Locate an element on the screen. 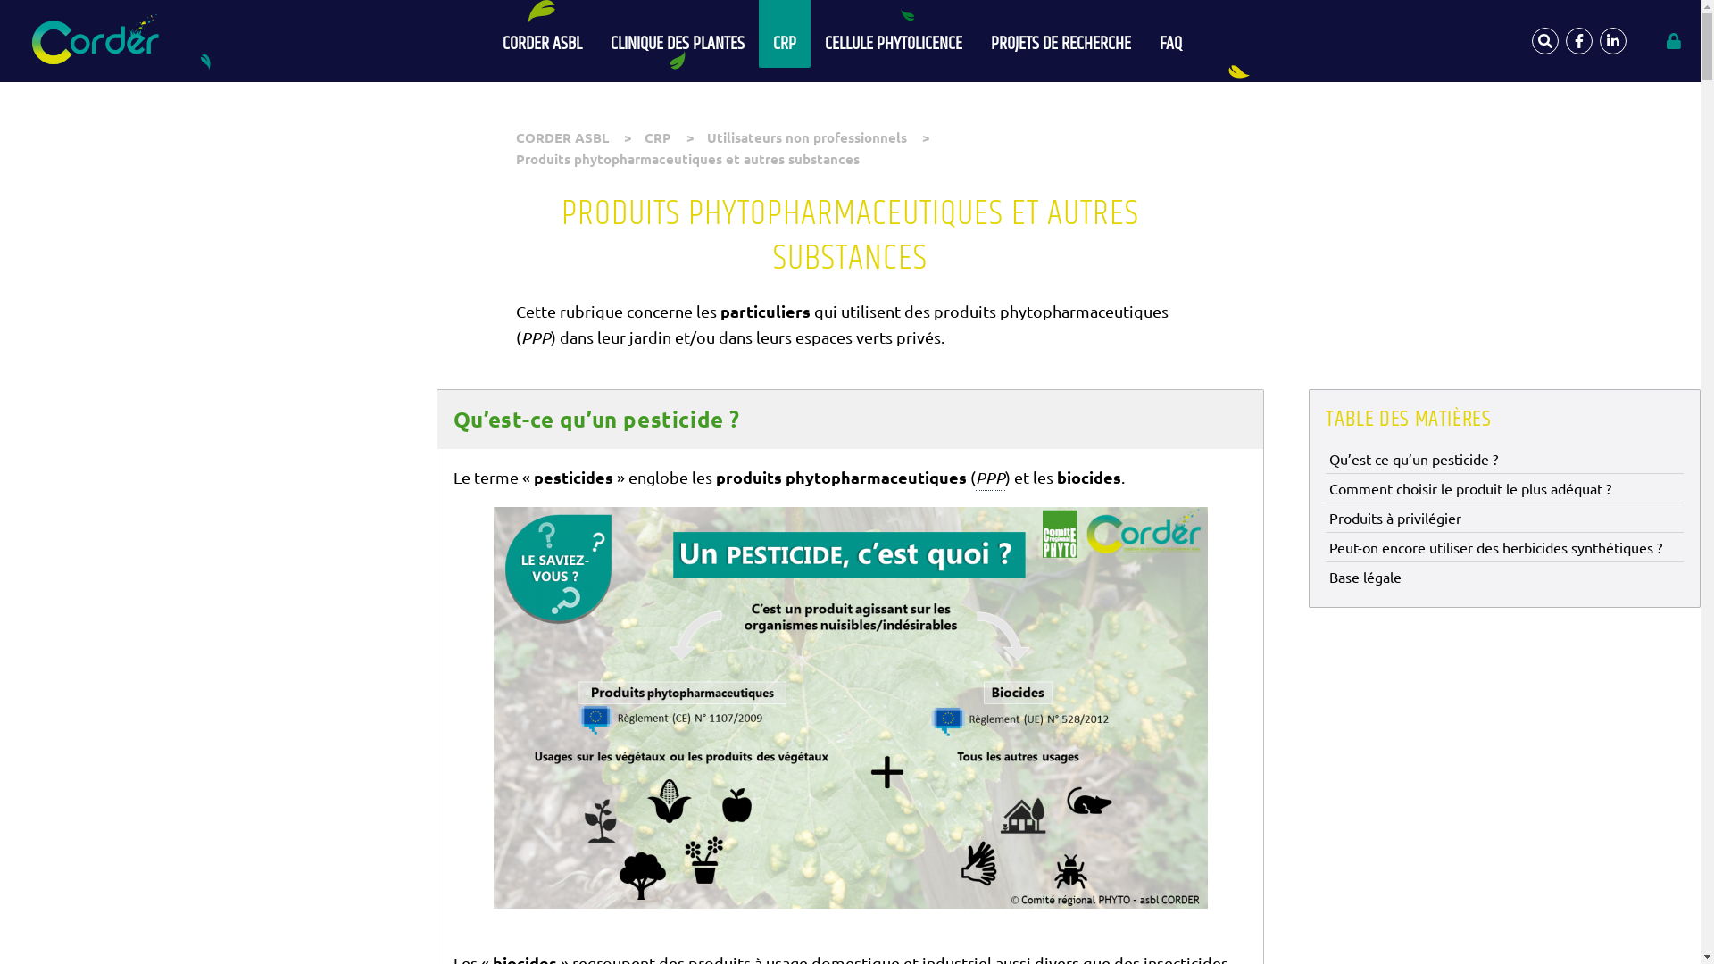  Accueil CORDER ASBL is located at coordinates (100, 41).